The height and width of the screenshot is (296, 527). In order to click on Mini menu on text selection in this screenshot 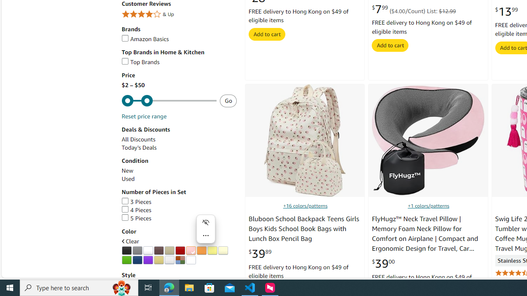, I will do `click(206, 234)`.